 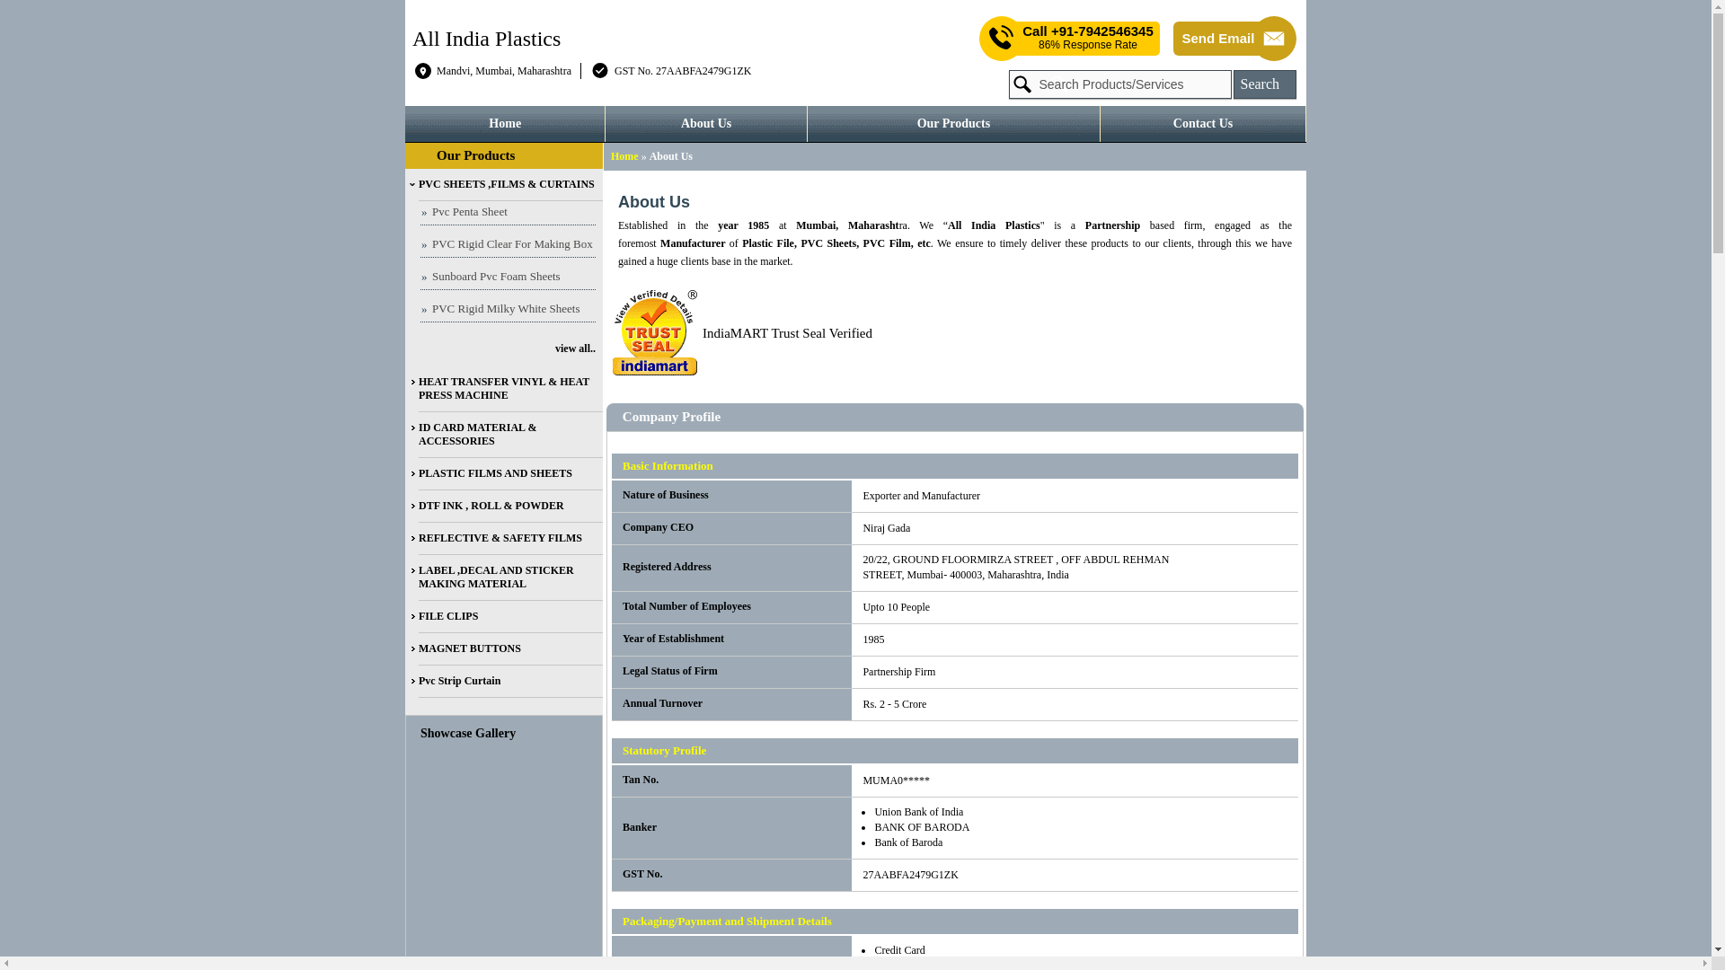 What do you see at coordinates (1087, 38) in the screenshot?
I see `Send SMS Free` at bounding box center [1087, 38].